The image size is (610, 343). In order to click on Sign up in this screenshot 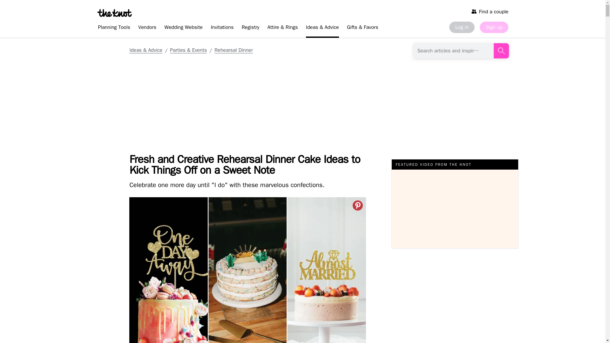, I will do `click(494, 27)`.